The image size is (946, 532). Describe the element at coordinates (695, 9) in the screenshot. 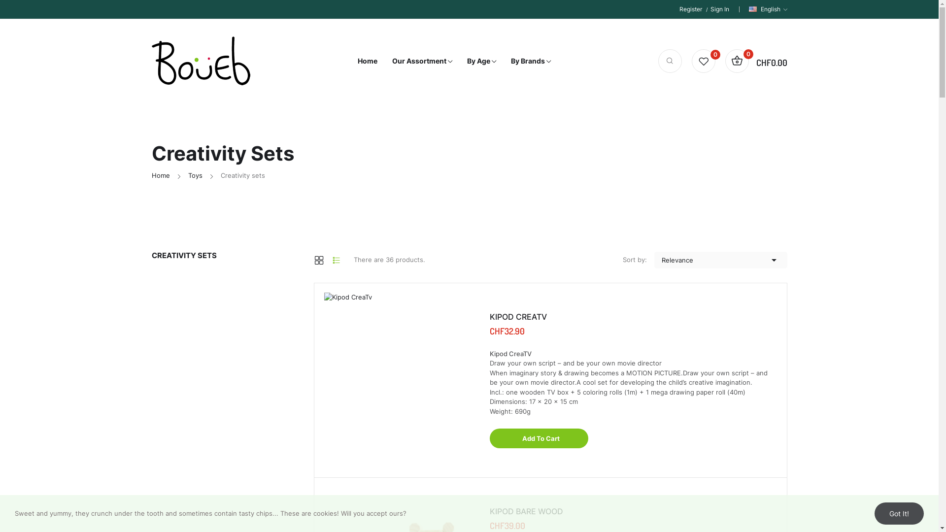

I see `Register` at that location.